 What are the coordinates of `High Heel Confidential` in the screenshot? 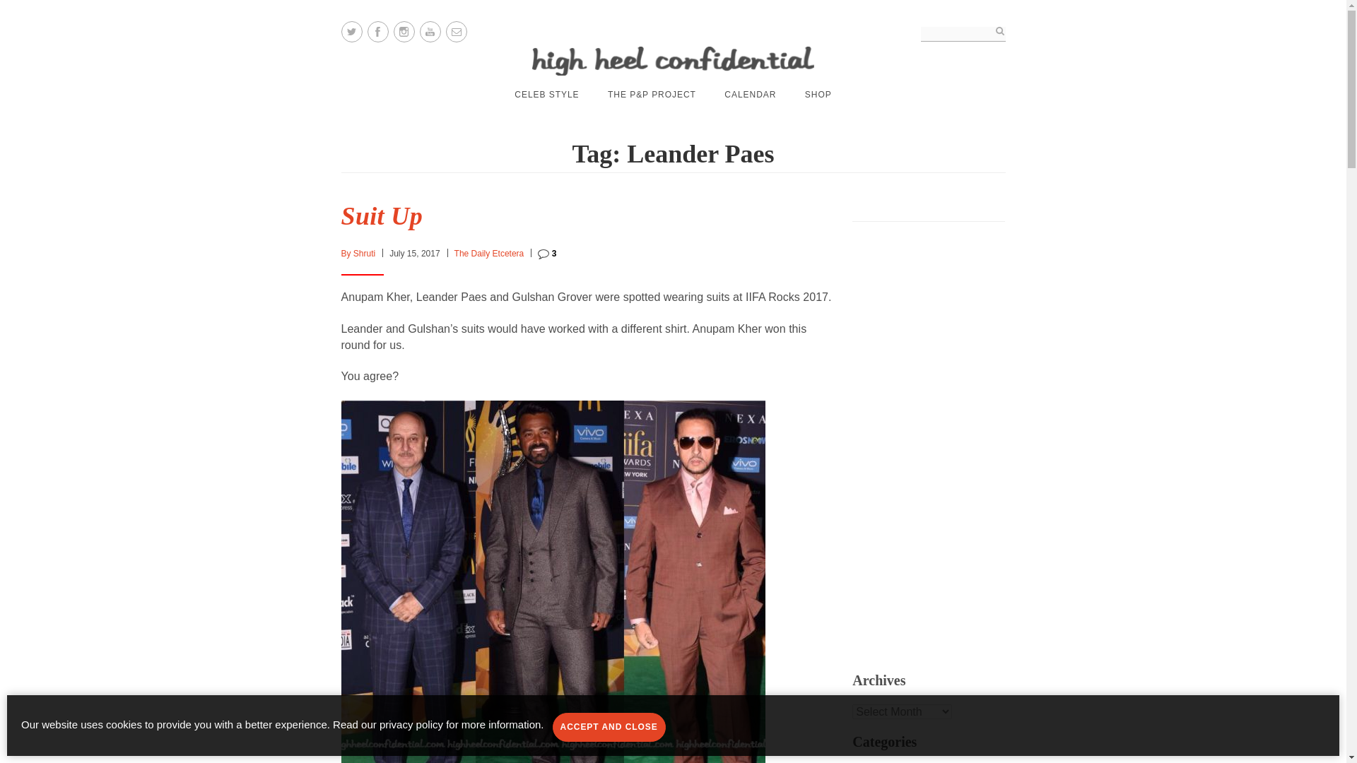 It's located at (673, 61).